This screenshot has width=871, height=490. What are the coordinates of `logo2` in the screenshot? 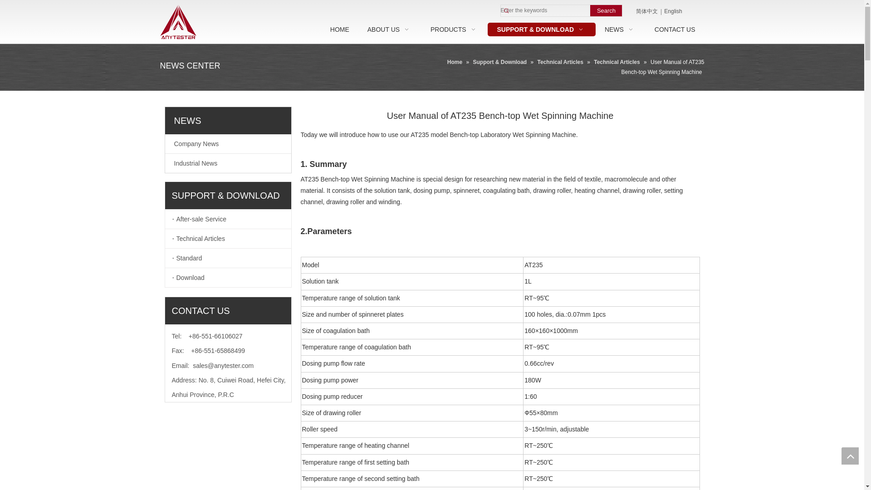 It's located at (178, 22).